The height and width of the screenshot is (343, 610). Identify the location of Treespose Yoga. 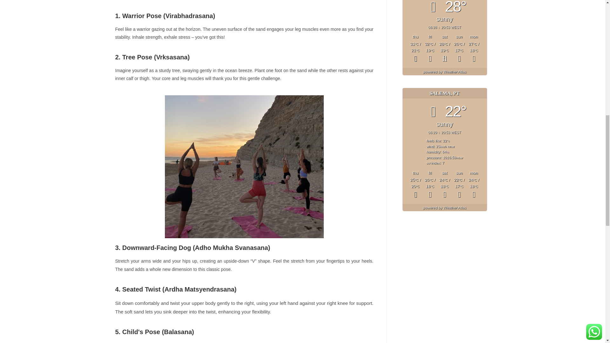
(244, 166).